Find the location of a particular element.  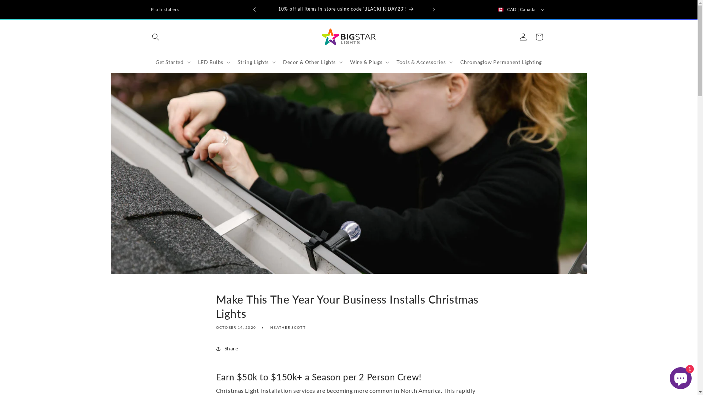

Shopify online store chat is located at coordinates (681, 377).